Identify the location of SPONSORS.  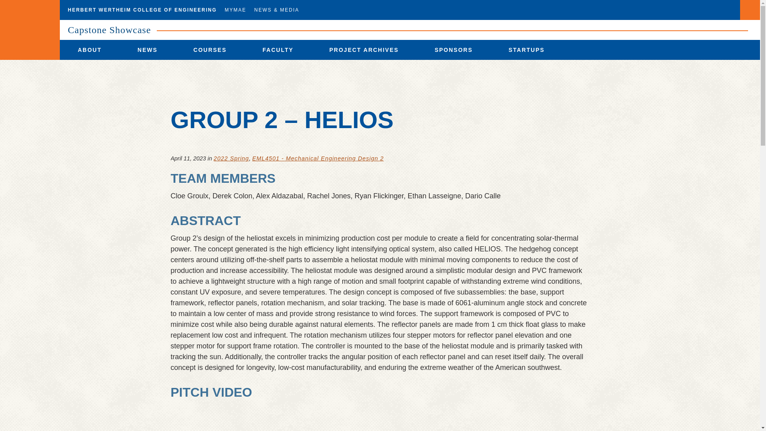
(453, 50).